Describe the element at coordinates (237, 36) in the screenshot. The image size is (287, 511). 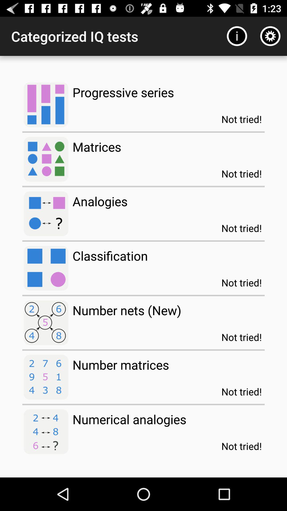
I see `open item next to categorized iq tests` at that location.